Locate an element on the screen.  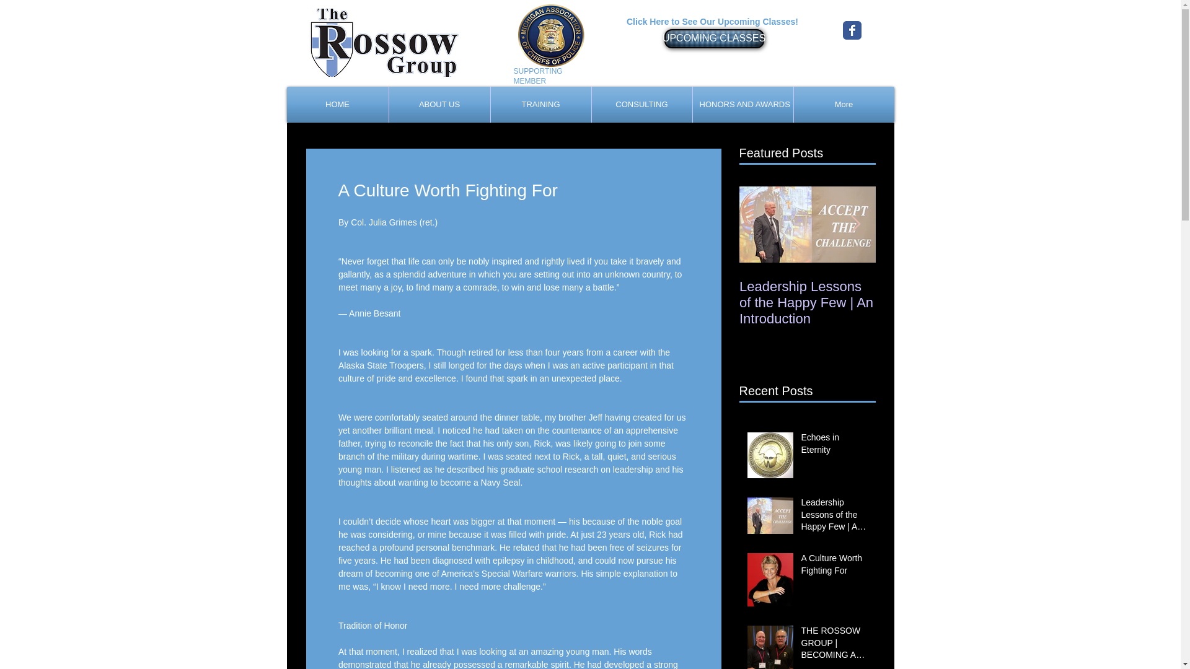
HONORS AND AWARDS is located at coordinates (743, 104).